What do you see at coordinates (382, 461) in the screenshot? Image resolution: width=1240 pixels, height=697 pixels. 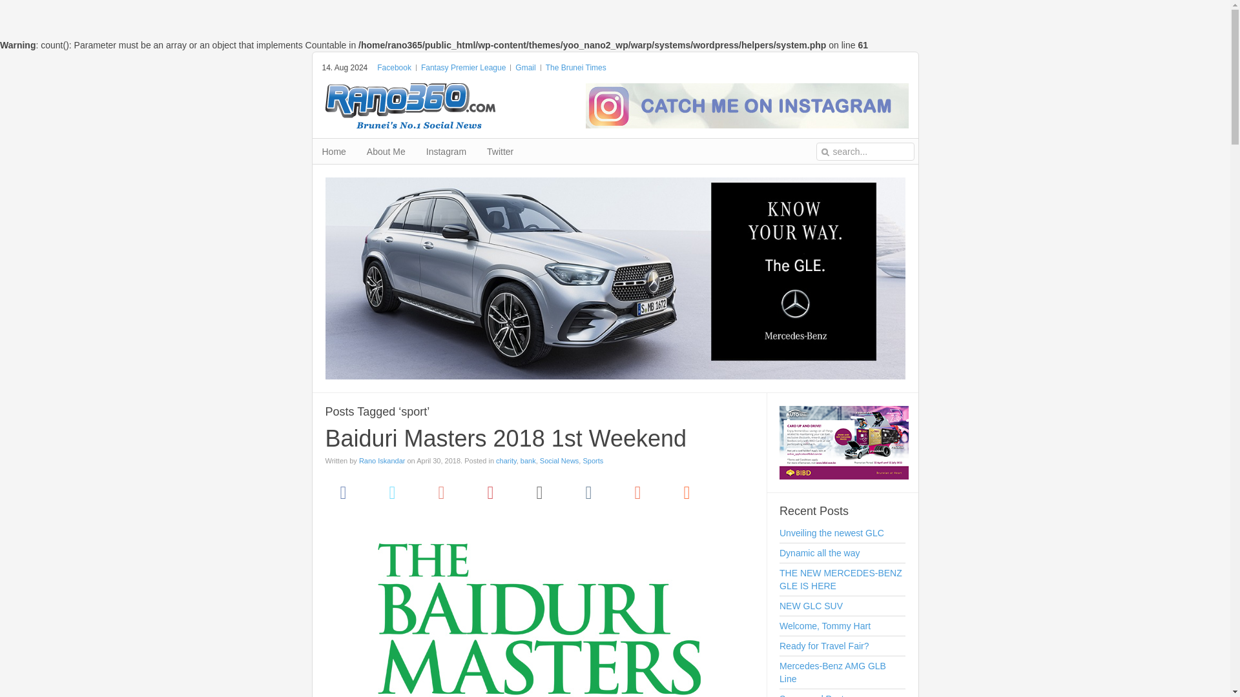 I see `Rano Iskandar` at bounding box center [382, 461].